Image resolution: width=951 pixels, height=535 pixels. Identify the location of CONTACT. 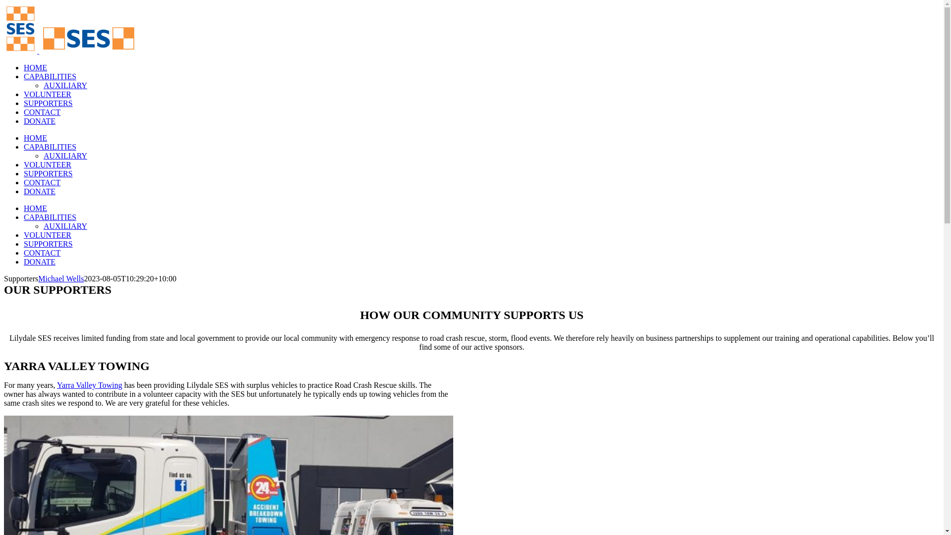
(42, 182).